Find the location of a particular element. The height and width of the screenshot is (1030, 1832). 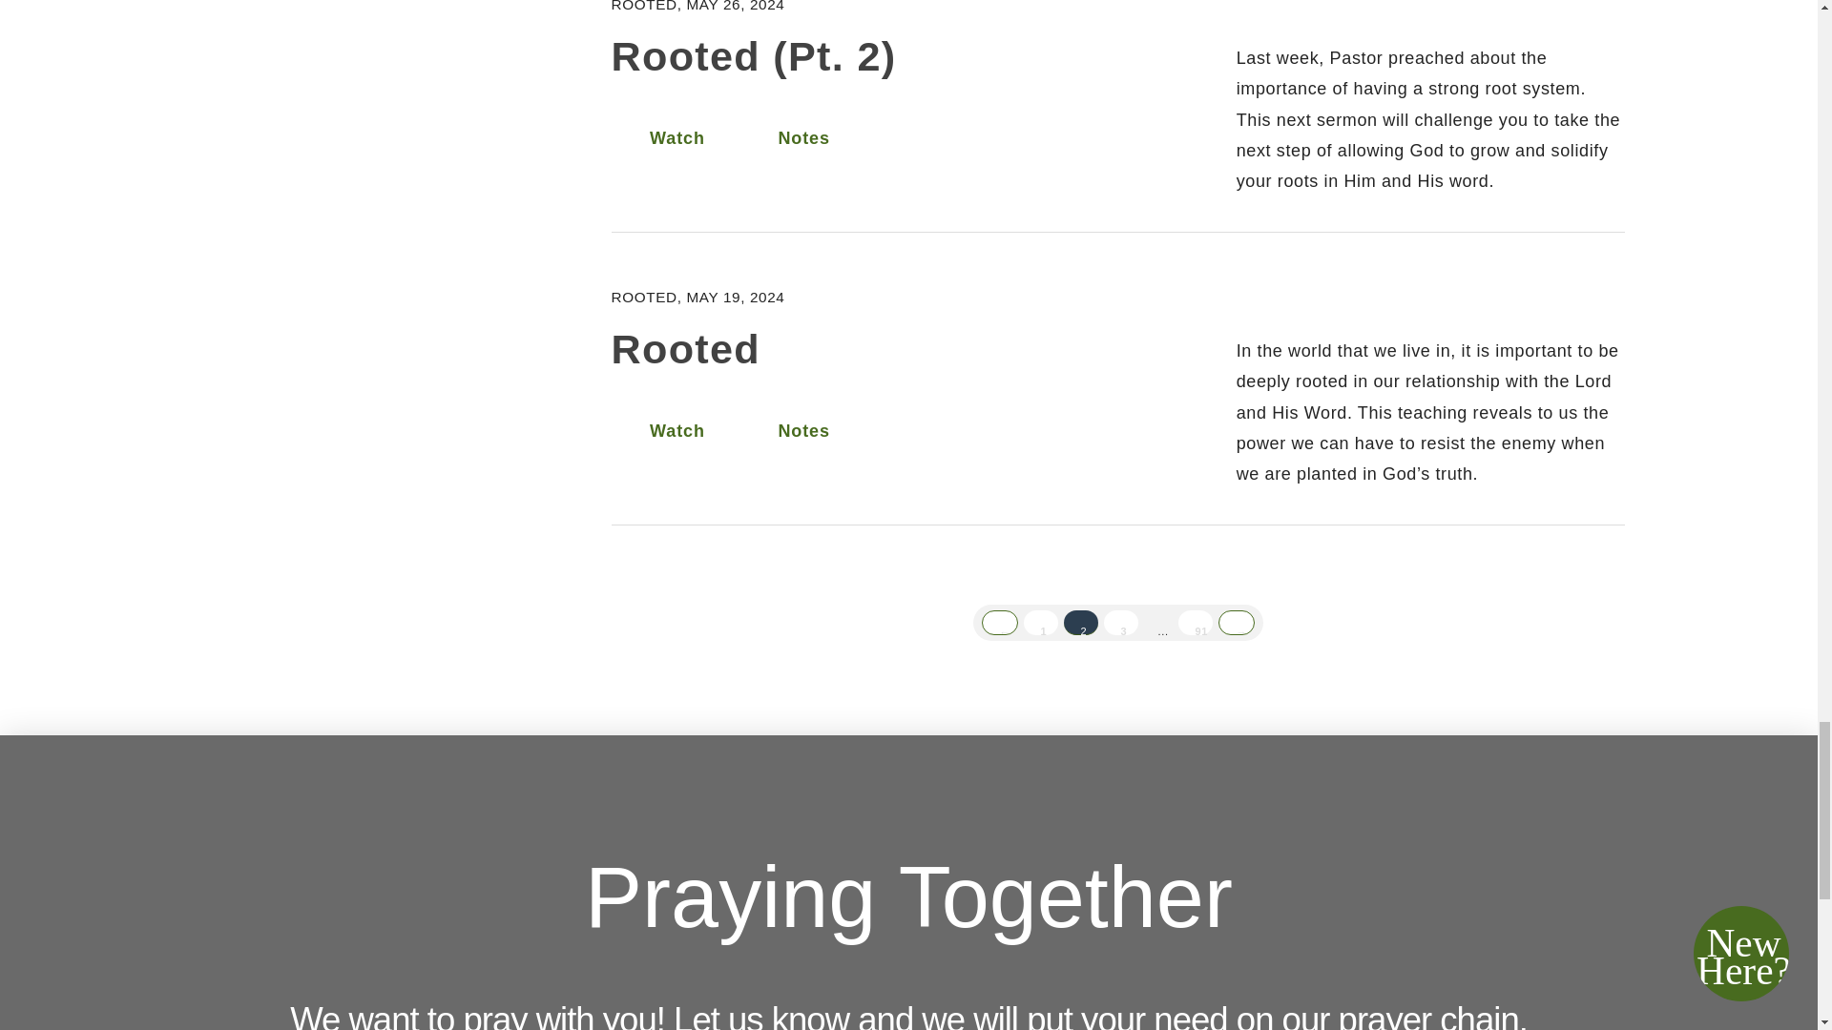

Rooted is located at coordinates (687, 349).